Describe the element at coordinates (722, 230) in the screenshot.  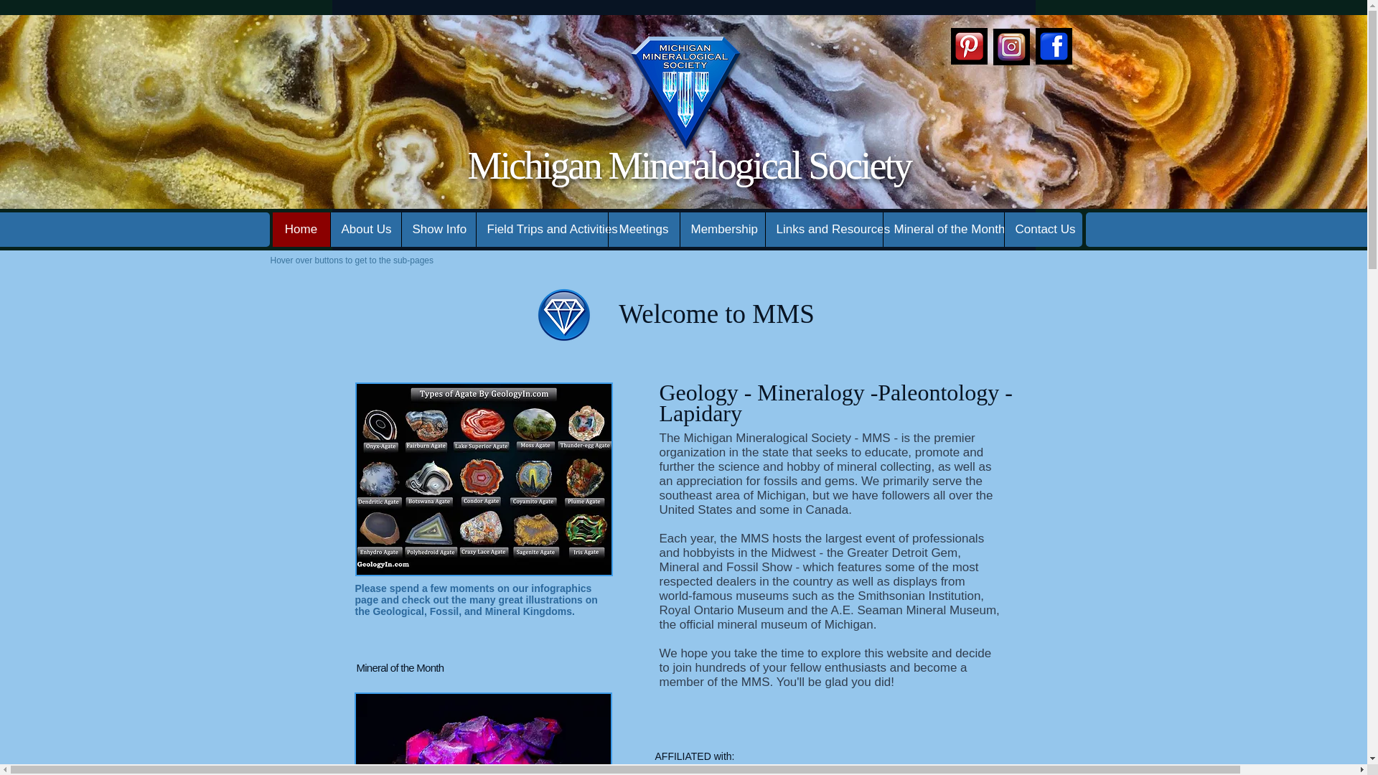
I see `Membership` at that location.